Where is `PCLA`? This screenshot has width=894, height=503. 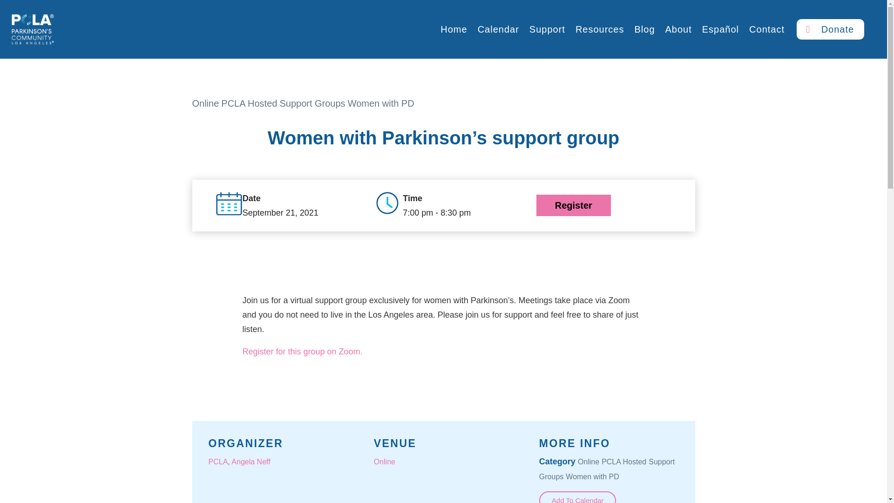
PCLA is located at coordinates (218, 462).